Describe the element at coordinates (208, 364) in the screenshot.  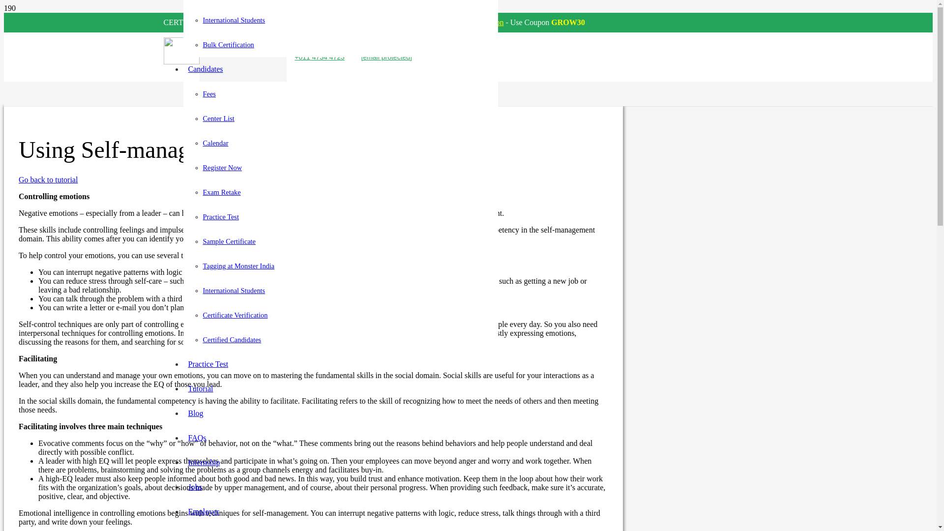
I see `Practice Test` at that location.